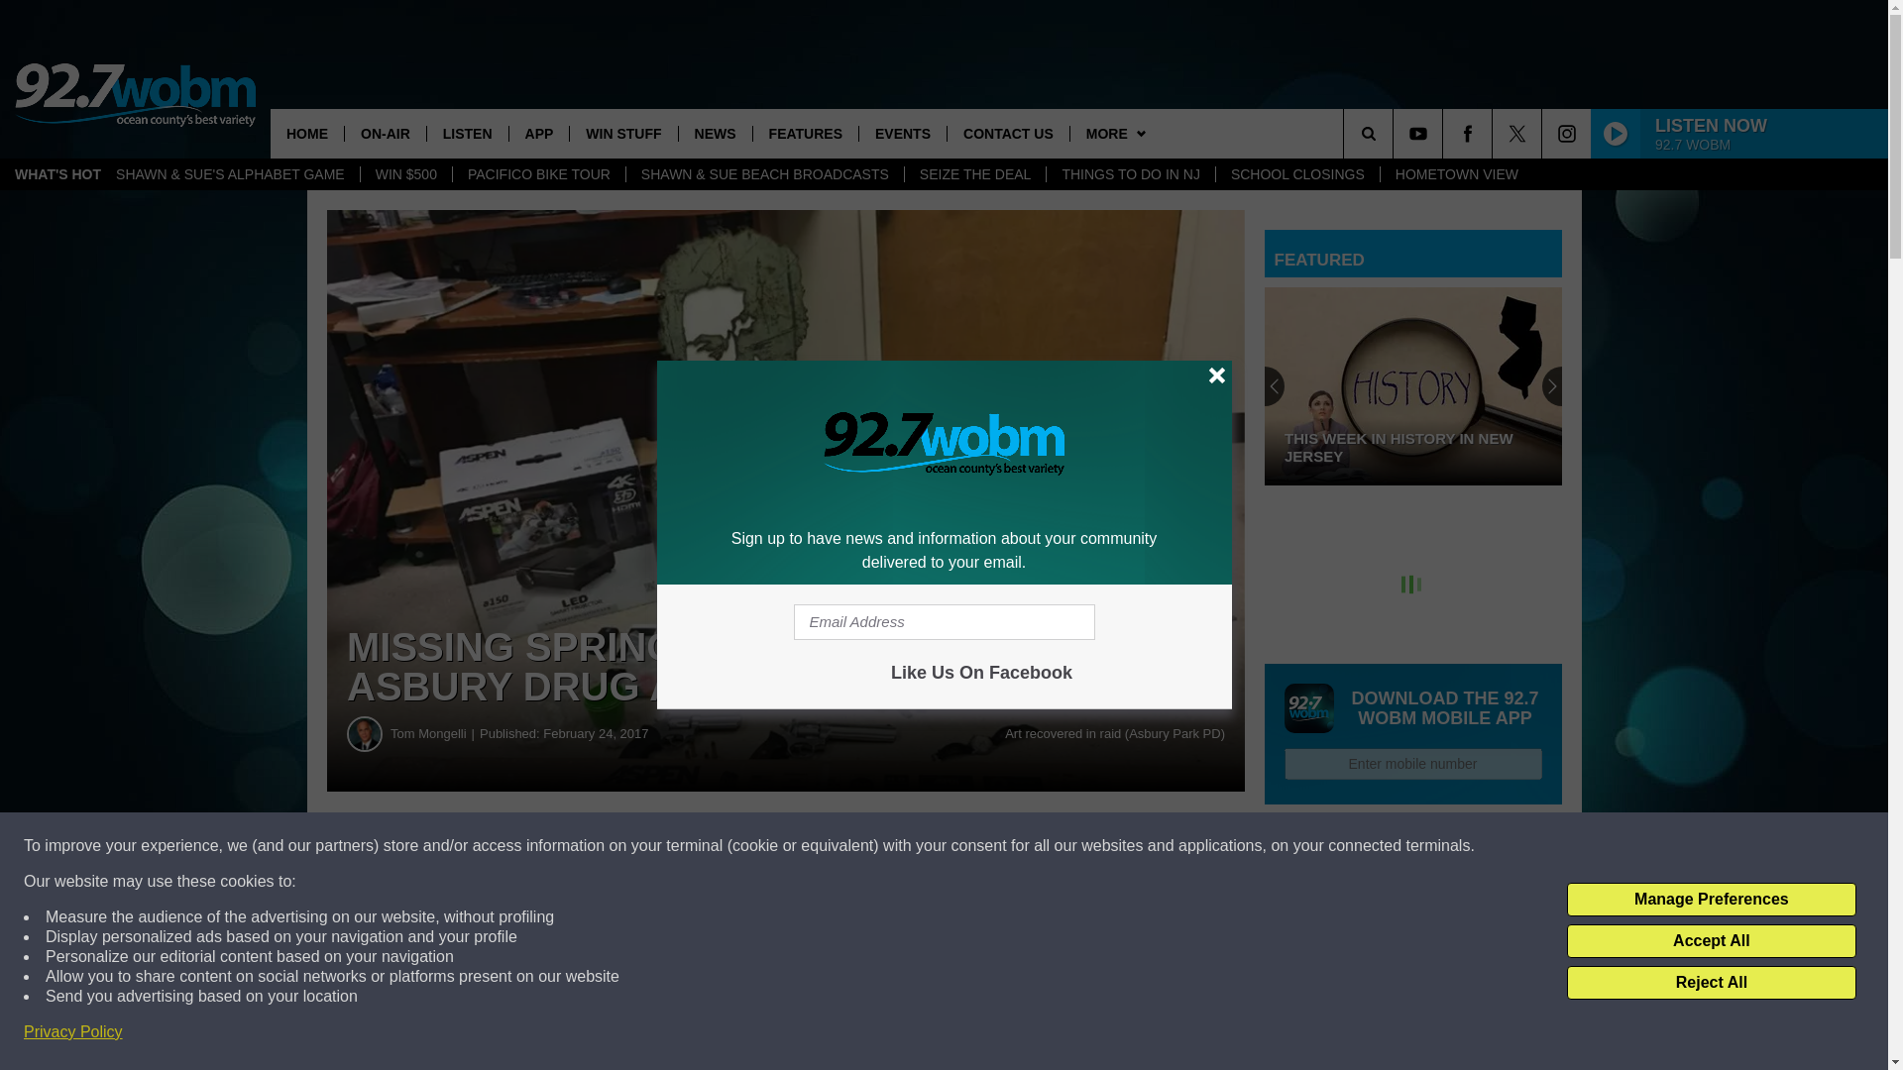 This screenshot has height=1070, width=1903. Describe the element at coordinates (307, 133) in the screenshot. I see `HOME` at that location.